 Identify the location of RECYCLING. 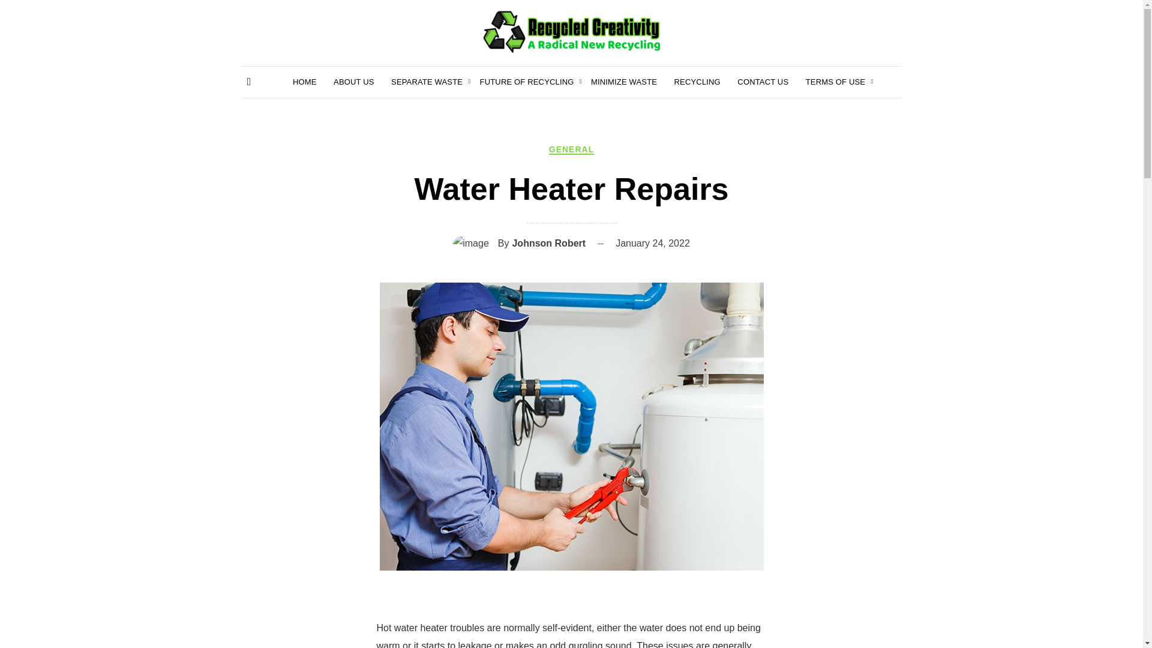
(697, 82).